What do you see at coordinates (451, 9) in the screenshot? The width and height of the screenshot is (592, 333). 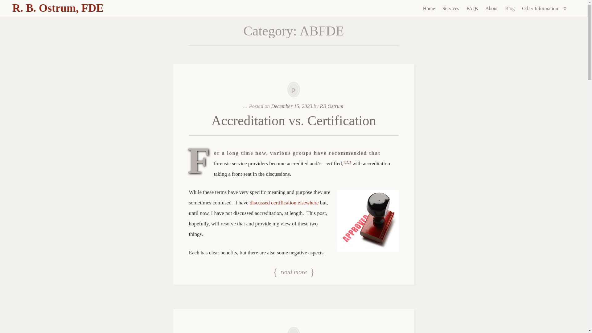 I see `Services` at bounding box center [451, 9].